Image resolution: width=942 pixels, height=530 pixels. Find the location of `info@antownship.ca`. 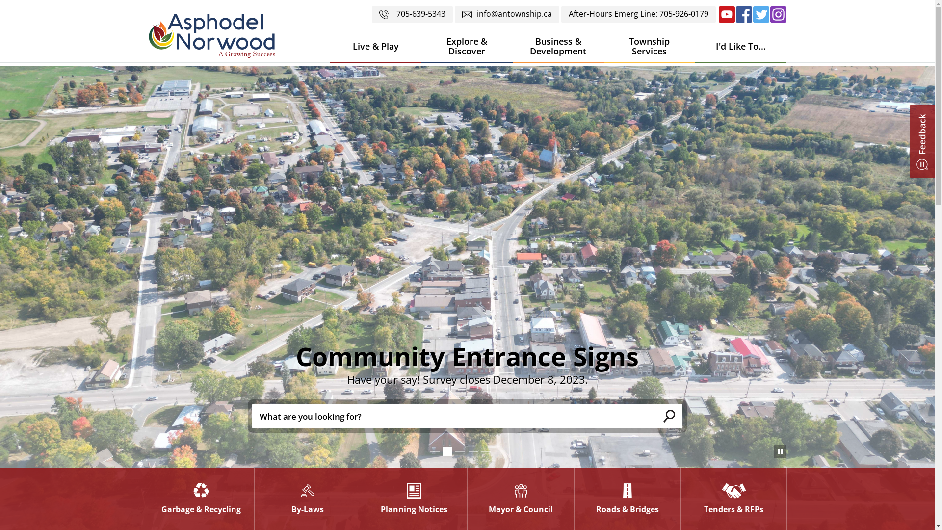

info@antownship.ca is located at coordinates (506, 15).